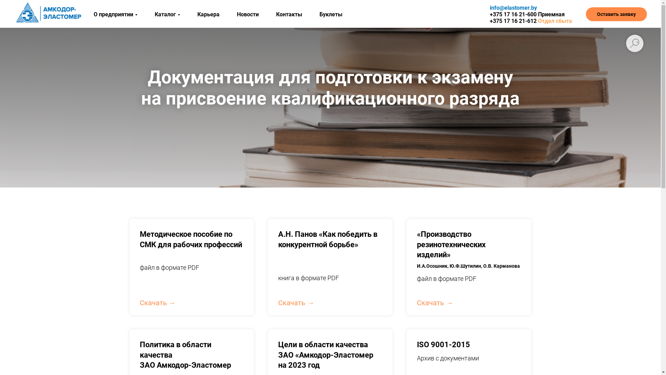 This screenshot has height=375, width=666. Describe the element at coordinates (513, 21) in the screenshot. I see `+375 17 16 21-612` at that location.